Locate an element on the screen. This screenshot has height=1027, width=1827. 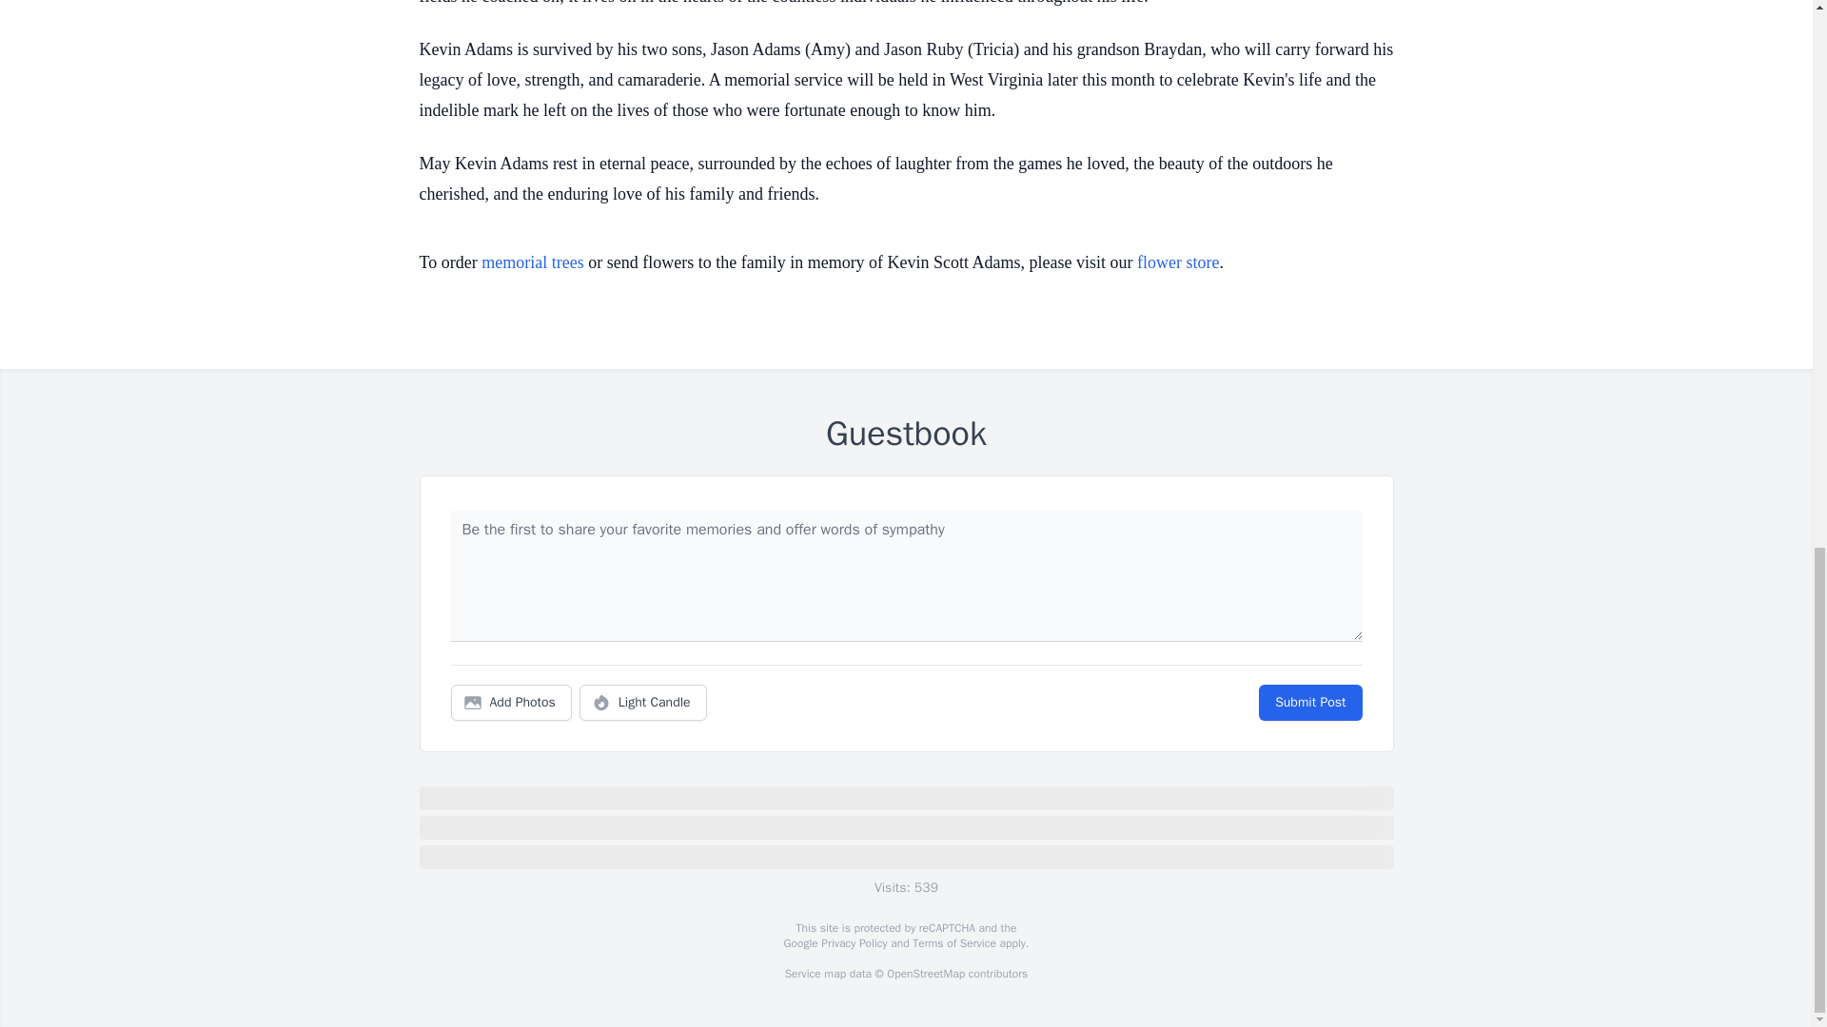
flower store is located at coordinates (1177, 262).